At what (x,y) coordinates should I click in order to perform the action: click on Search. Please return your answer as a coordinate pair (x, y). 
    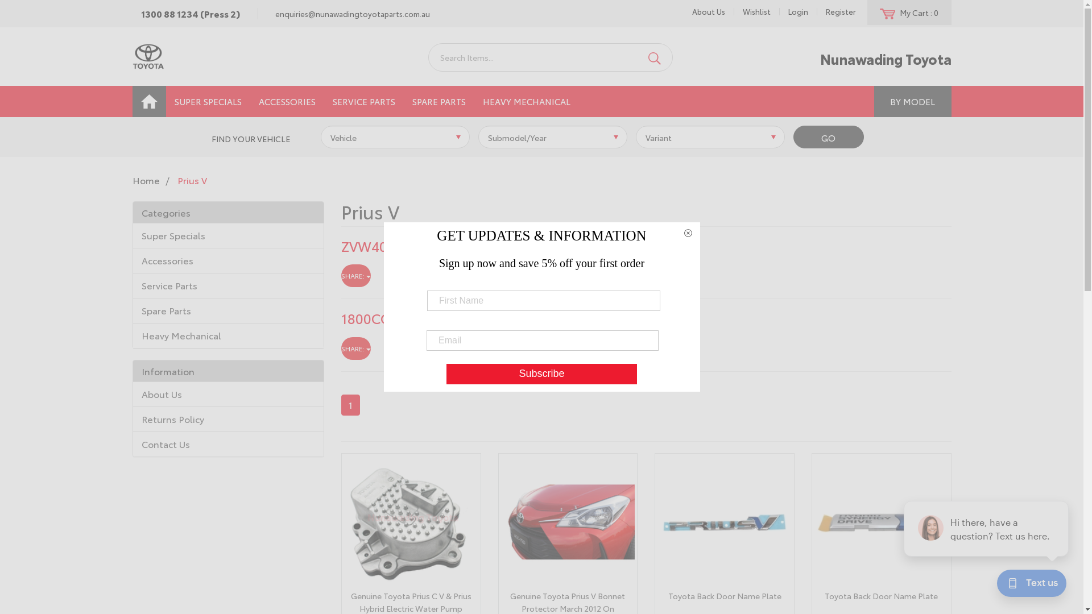
    Looking at the image, I should click on (655, 57).